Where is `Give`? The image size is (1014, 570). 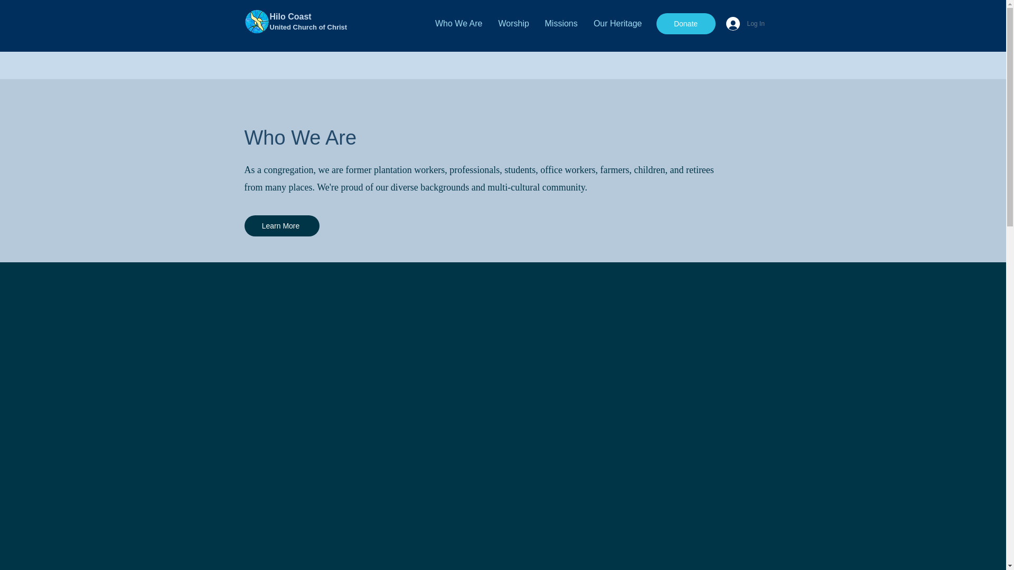 Give is located at coordinates (48, 14).